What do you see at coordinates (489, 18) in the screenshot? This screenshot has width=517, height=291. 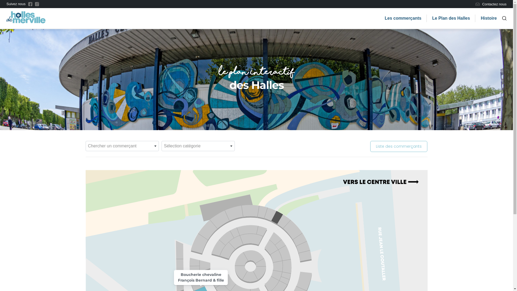 I see `Histoire` at bounding box center [489, 18].